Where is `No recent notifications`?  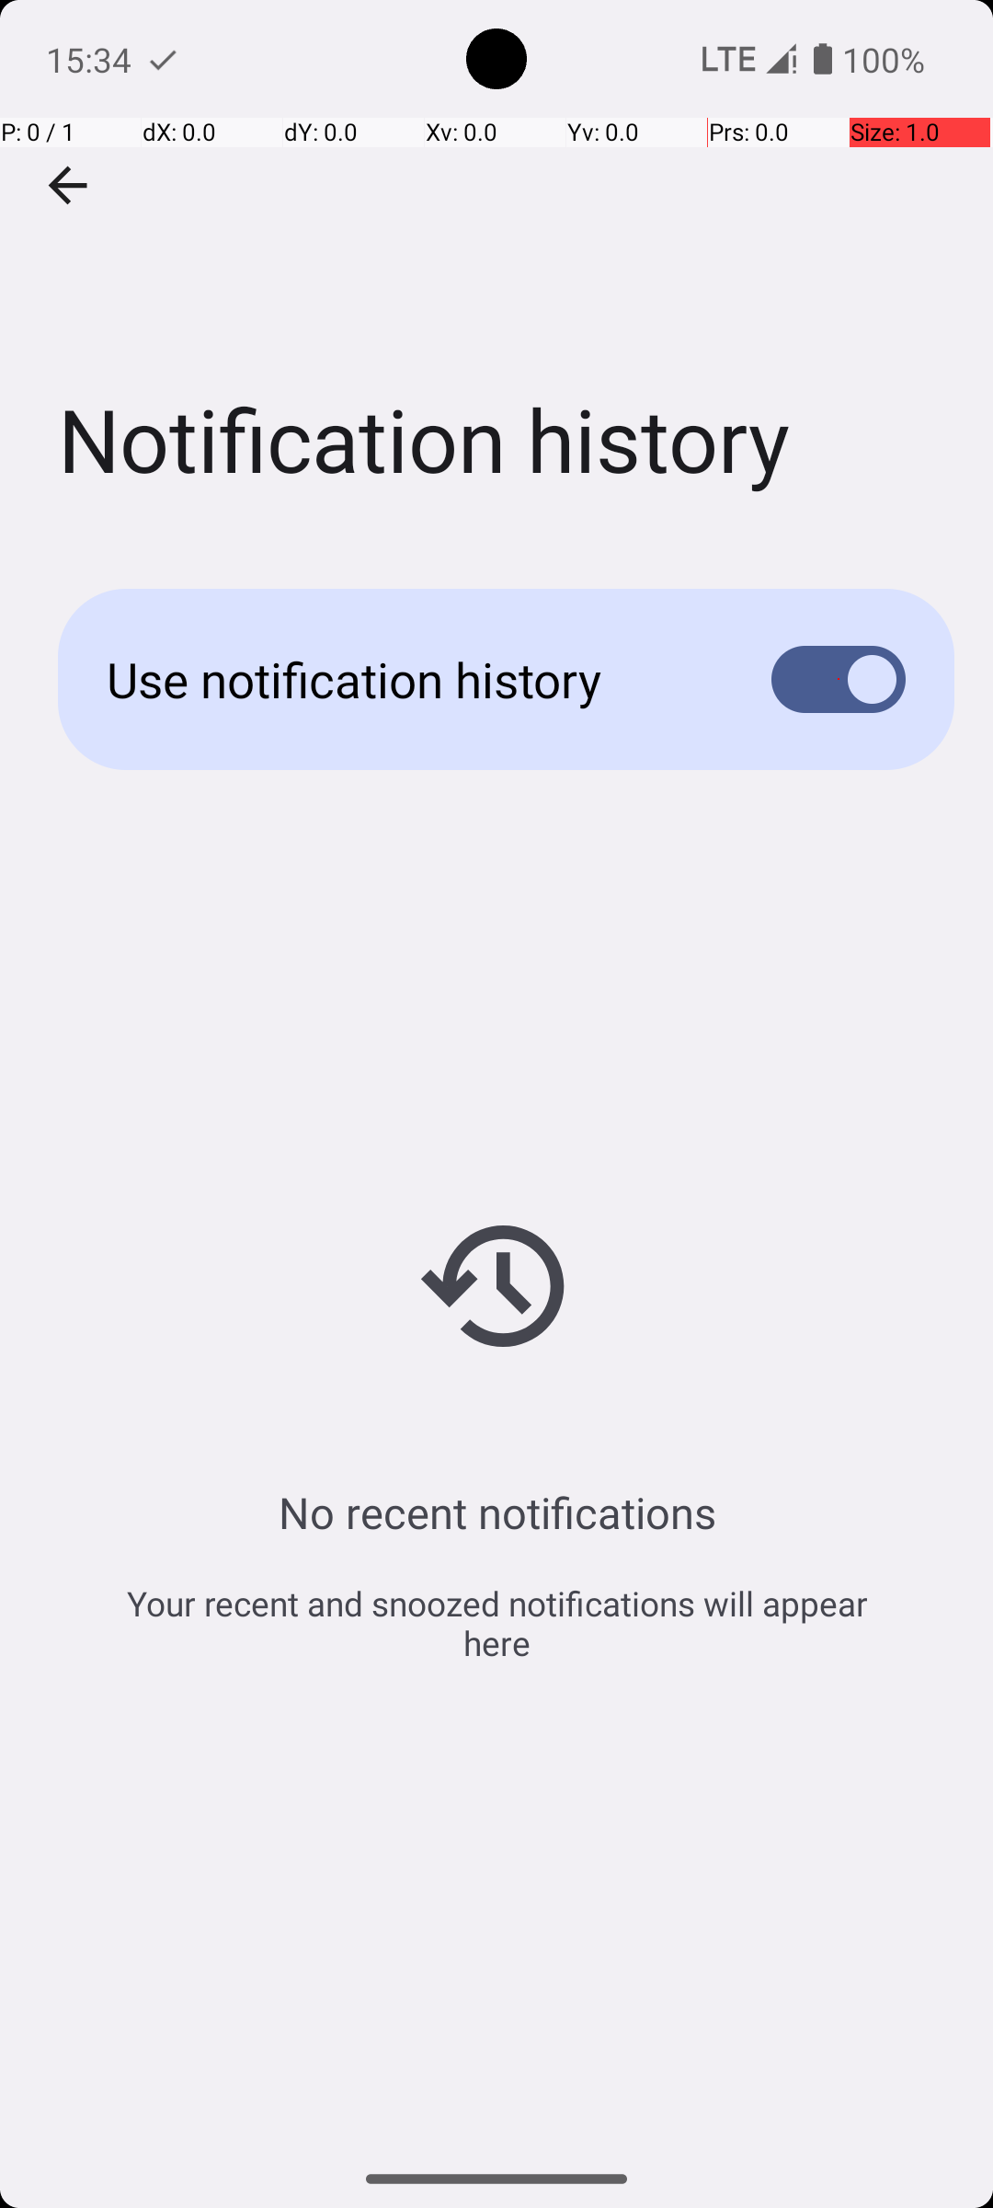
No recent notifications is located at coordinates (496, 1512).